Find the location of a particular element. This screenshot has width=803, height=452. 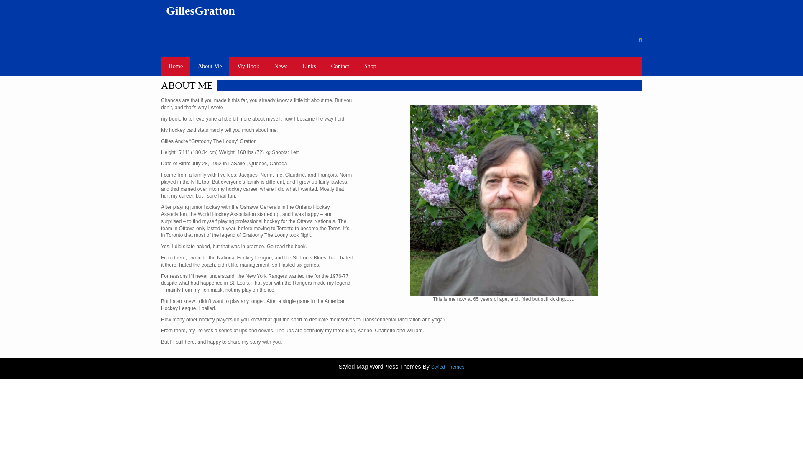

GillesGratton is located at coordinates (201, 10).